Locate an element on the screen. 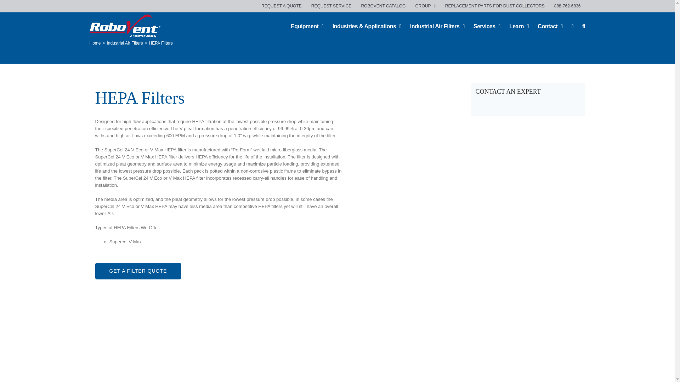 This screenshot has height=382, width=680. ROBOVENT CATALOG is located at coordinates (383, 6).